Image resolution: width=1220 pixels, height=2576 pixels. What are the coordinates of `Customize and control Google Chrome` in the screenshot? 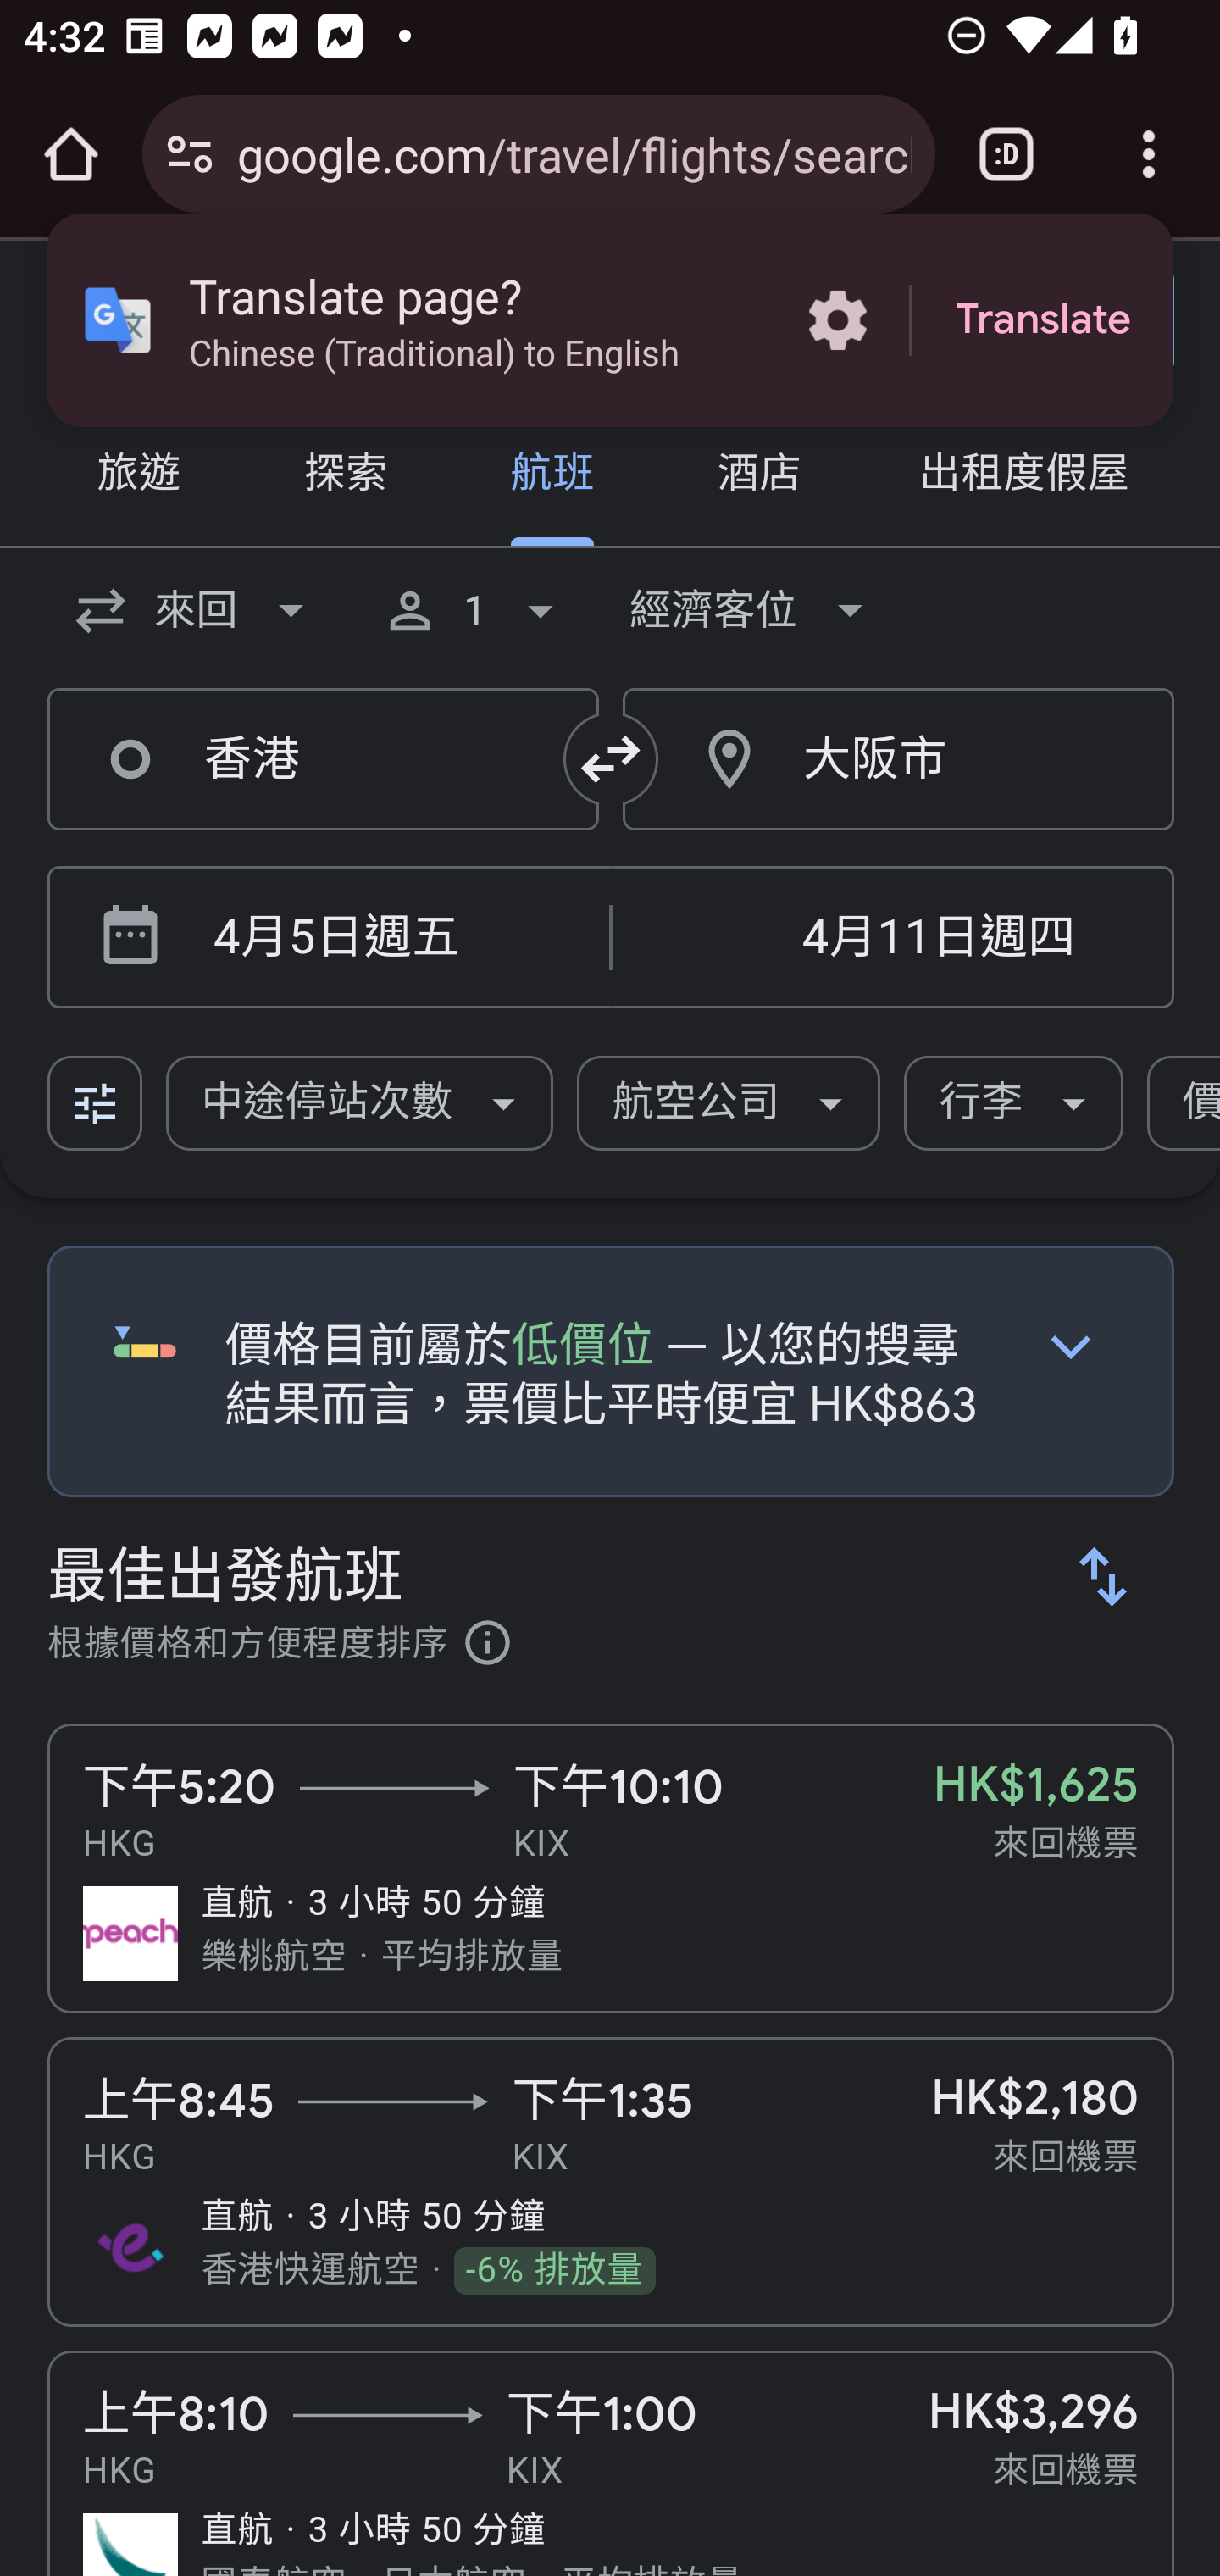 It's located at (1149, 154).